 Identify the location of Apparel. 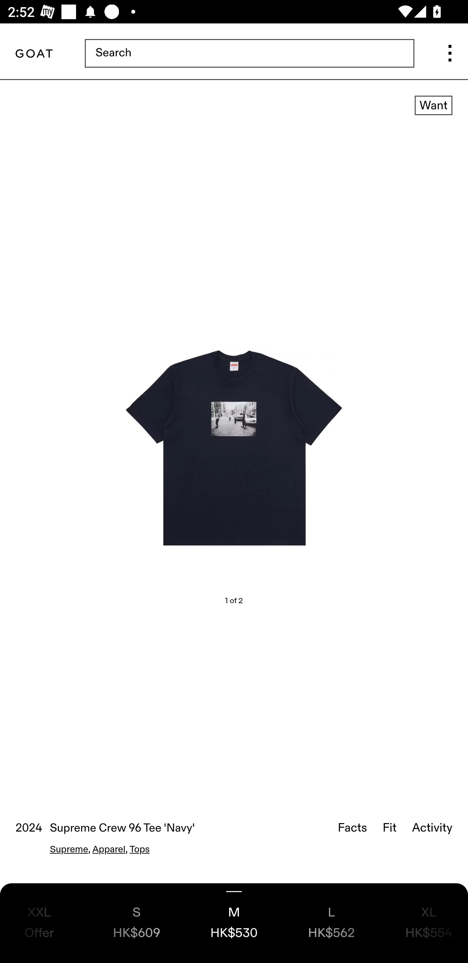
(109, 850).